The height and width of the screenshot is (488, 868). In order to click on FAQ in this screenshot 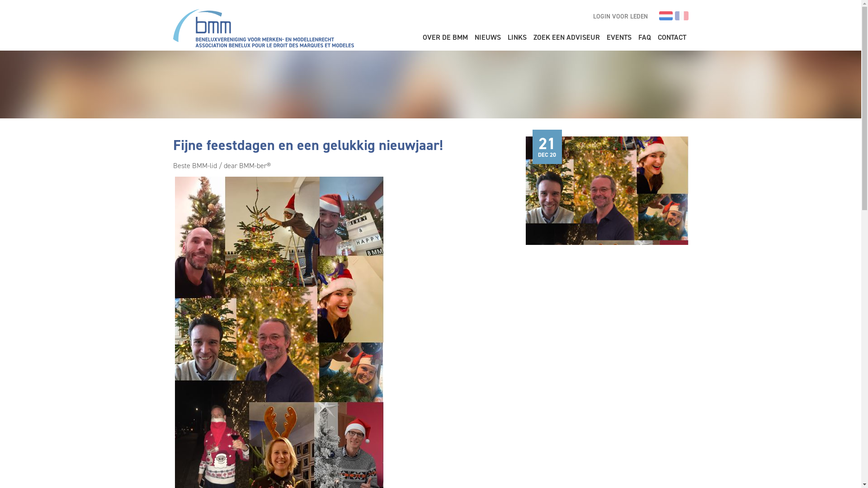, I will do `click(644, 38)`.